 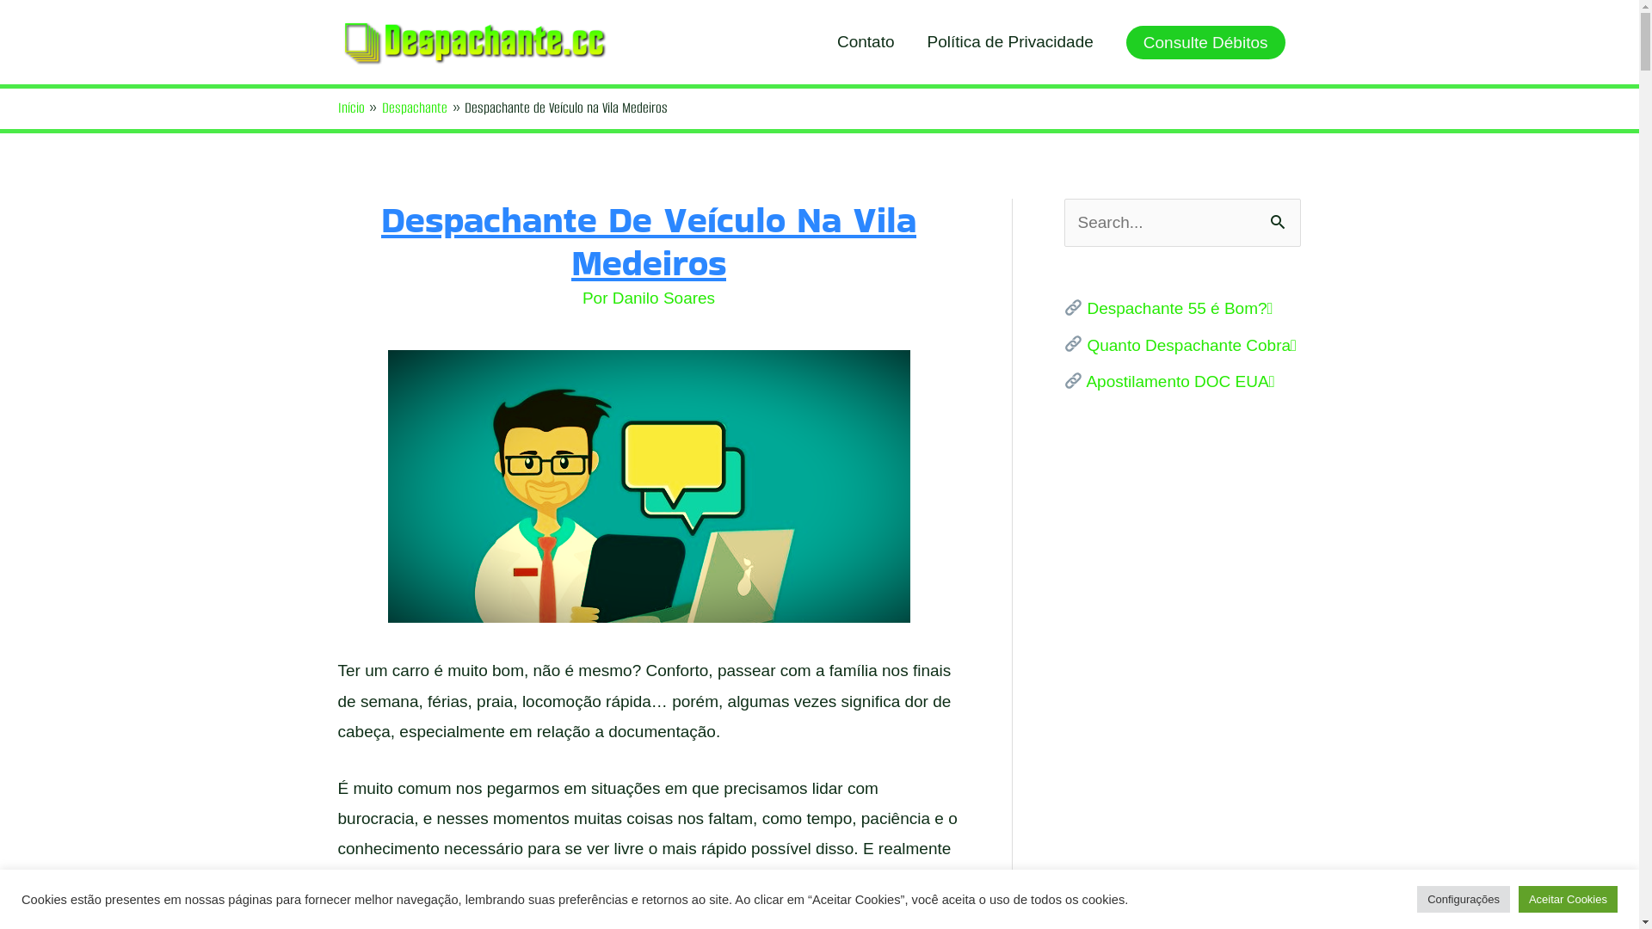 What do you see at coordinates (866, 42) in the screenshot?
I see `Contato` at bounding box center [866, 42].